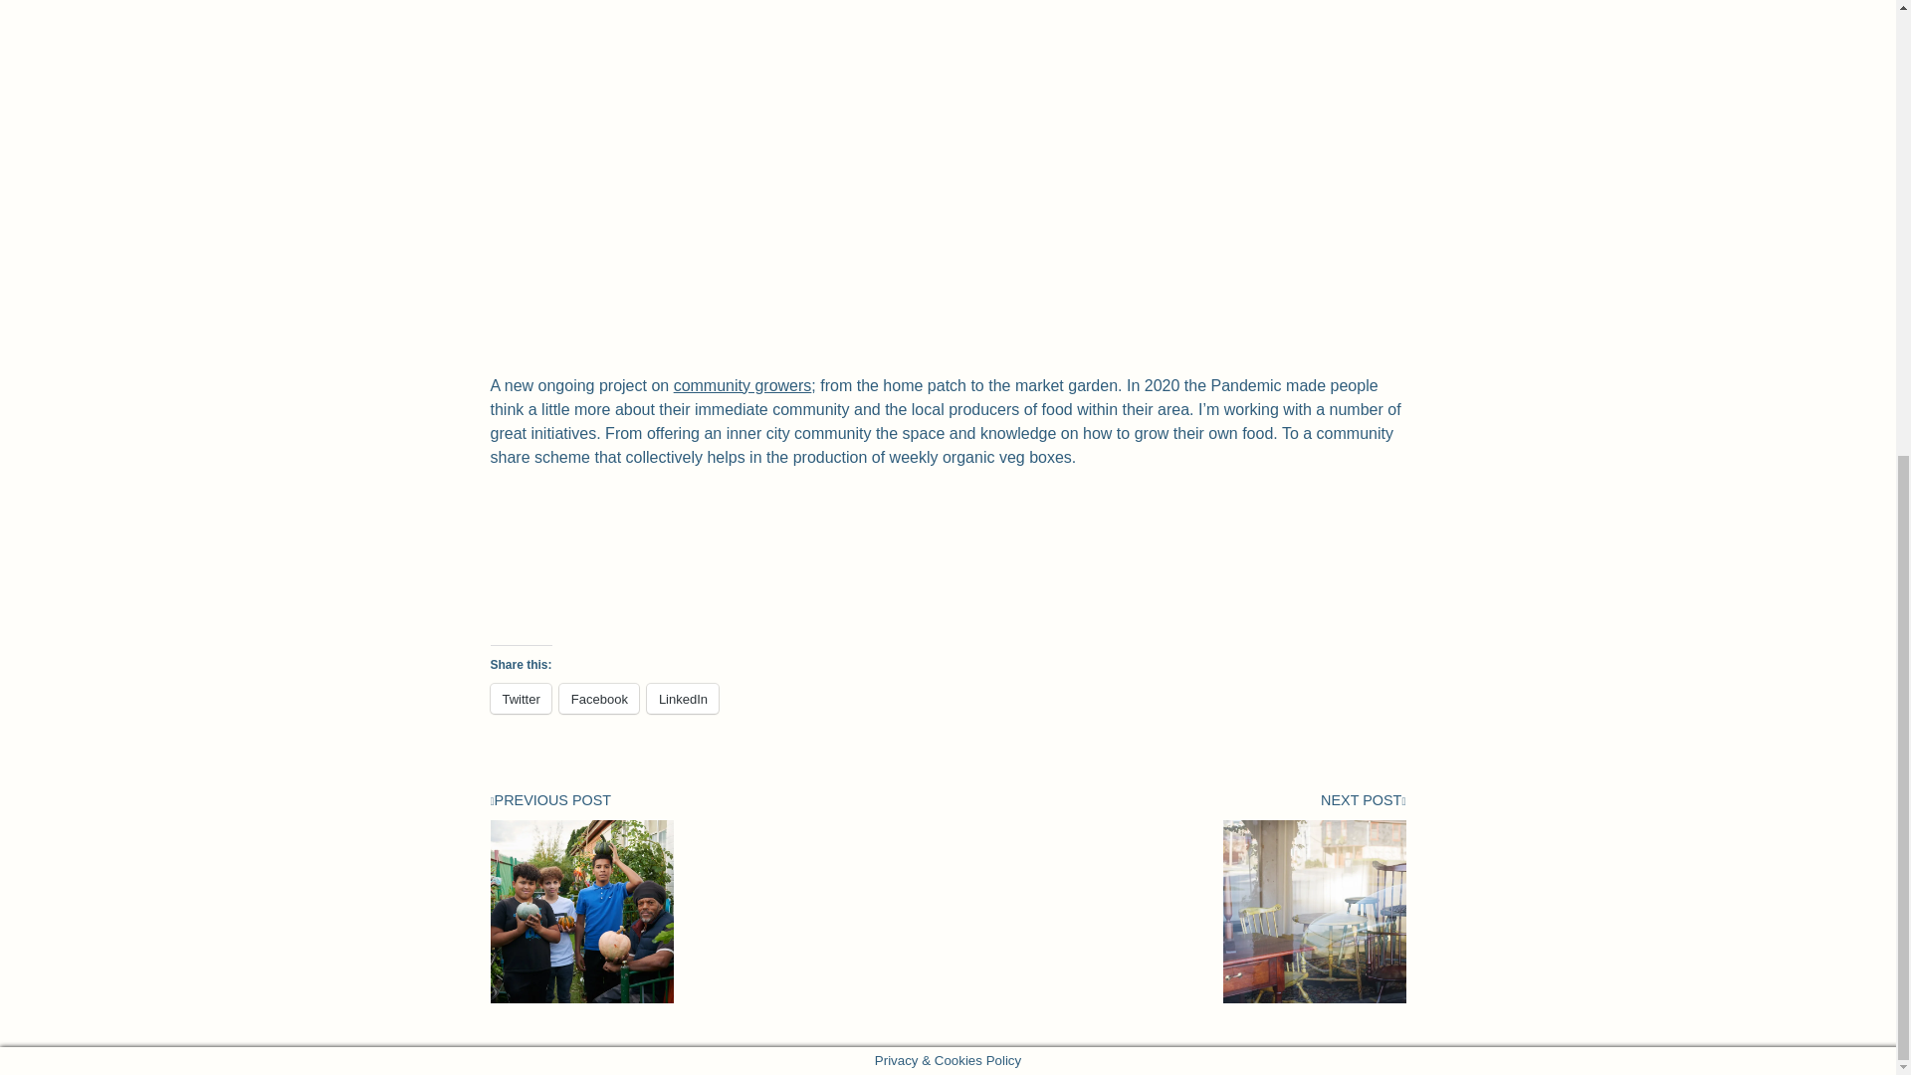 The width and height of the screenshot is (1911, 1075). I want to click on Click to share on LinkedIn, so click(683, 699).